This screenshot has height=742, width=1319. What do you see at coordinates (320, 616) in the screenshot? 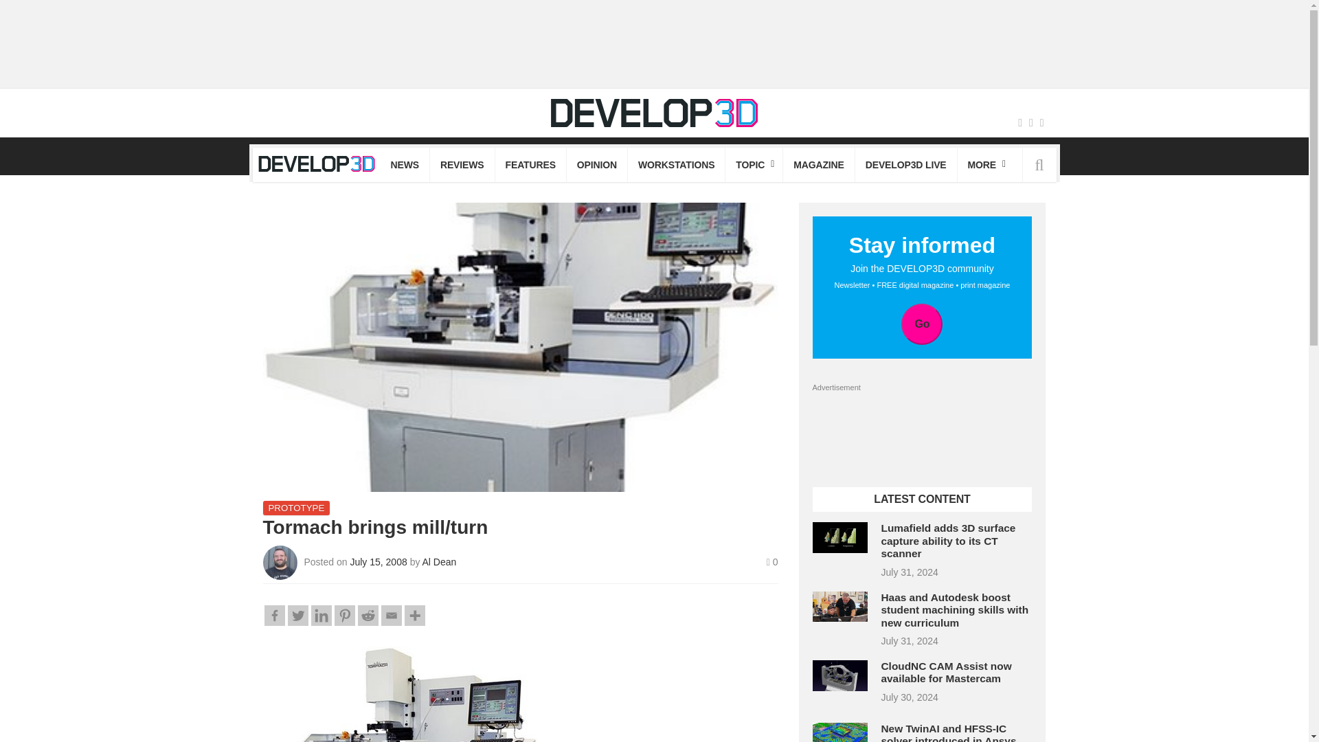
I see `Linkedin` at bounding box center [320, 616].